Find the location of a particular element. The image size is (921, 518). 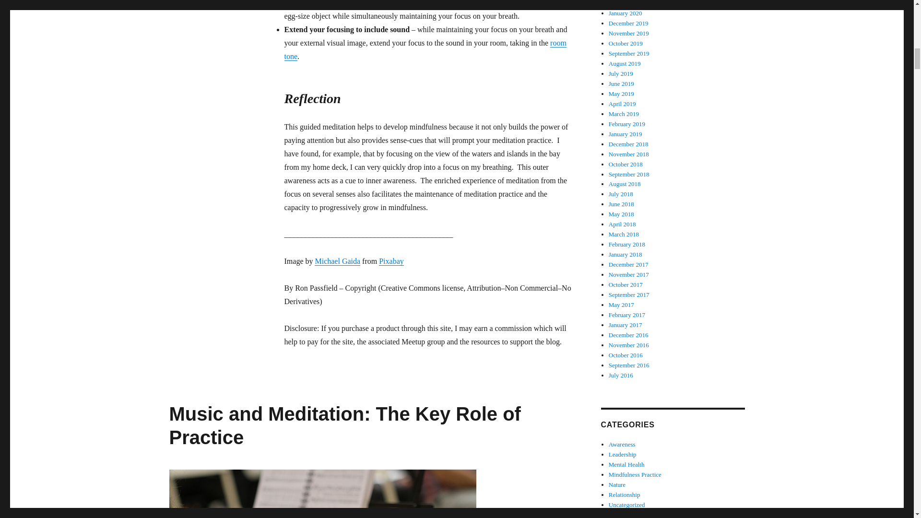

Michael Gaida is located at coordinates (337, 261).